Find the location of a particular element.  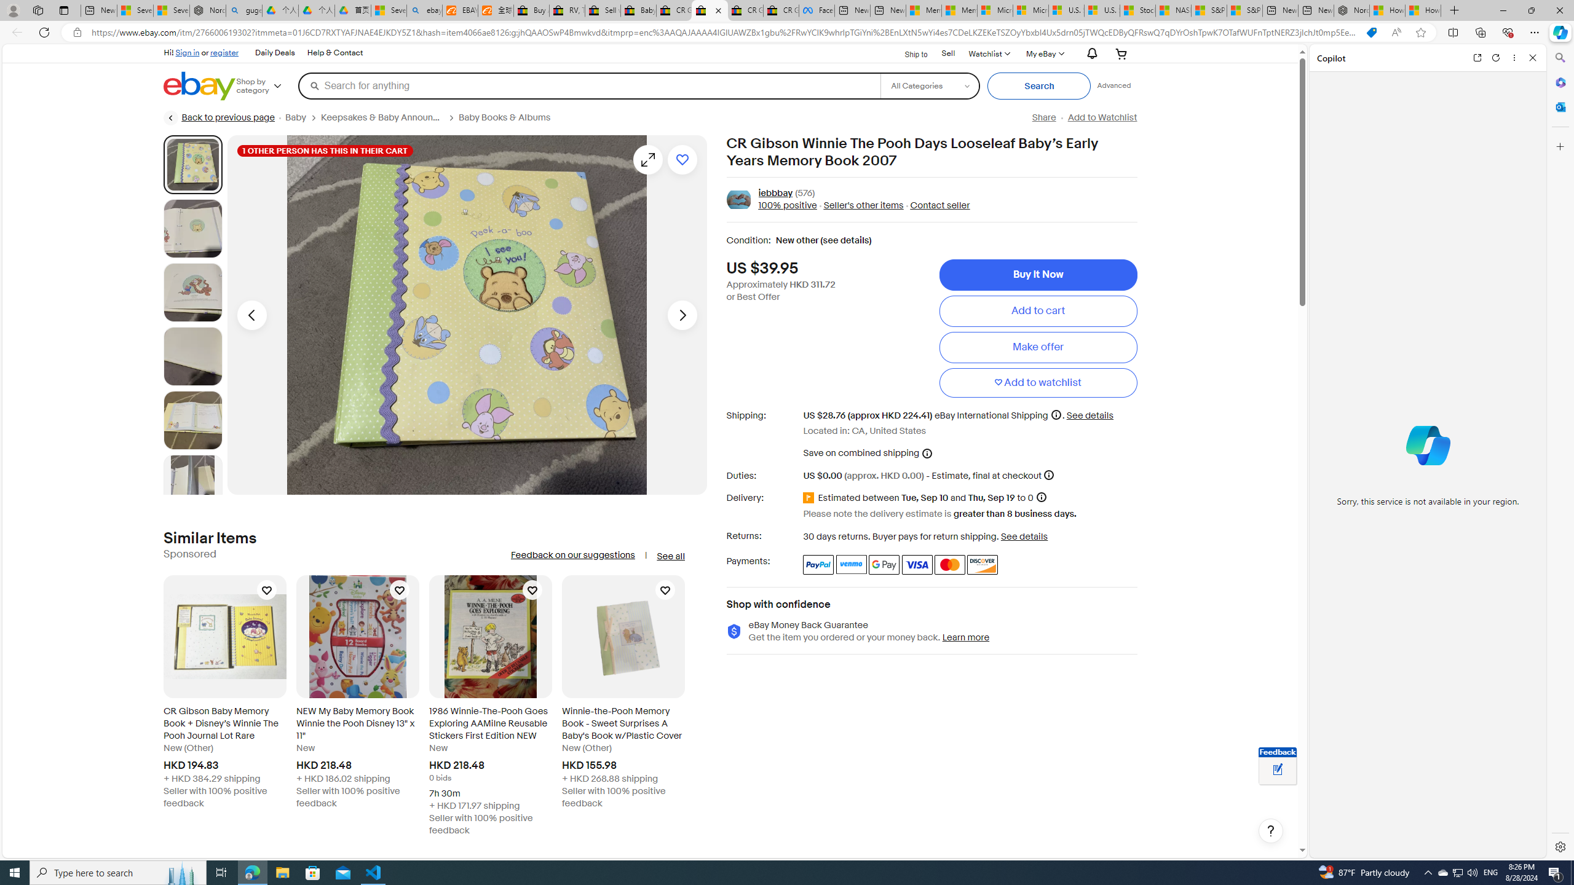

Picture 5 of 22 is located at coordinates (192, 420).